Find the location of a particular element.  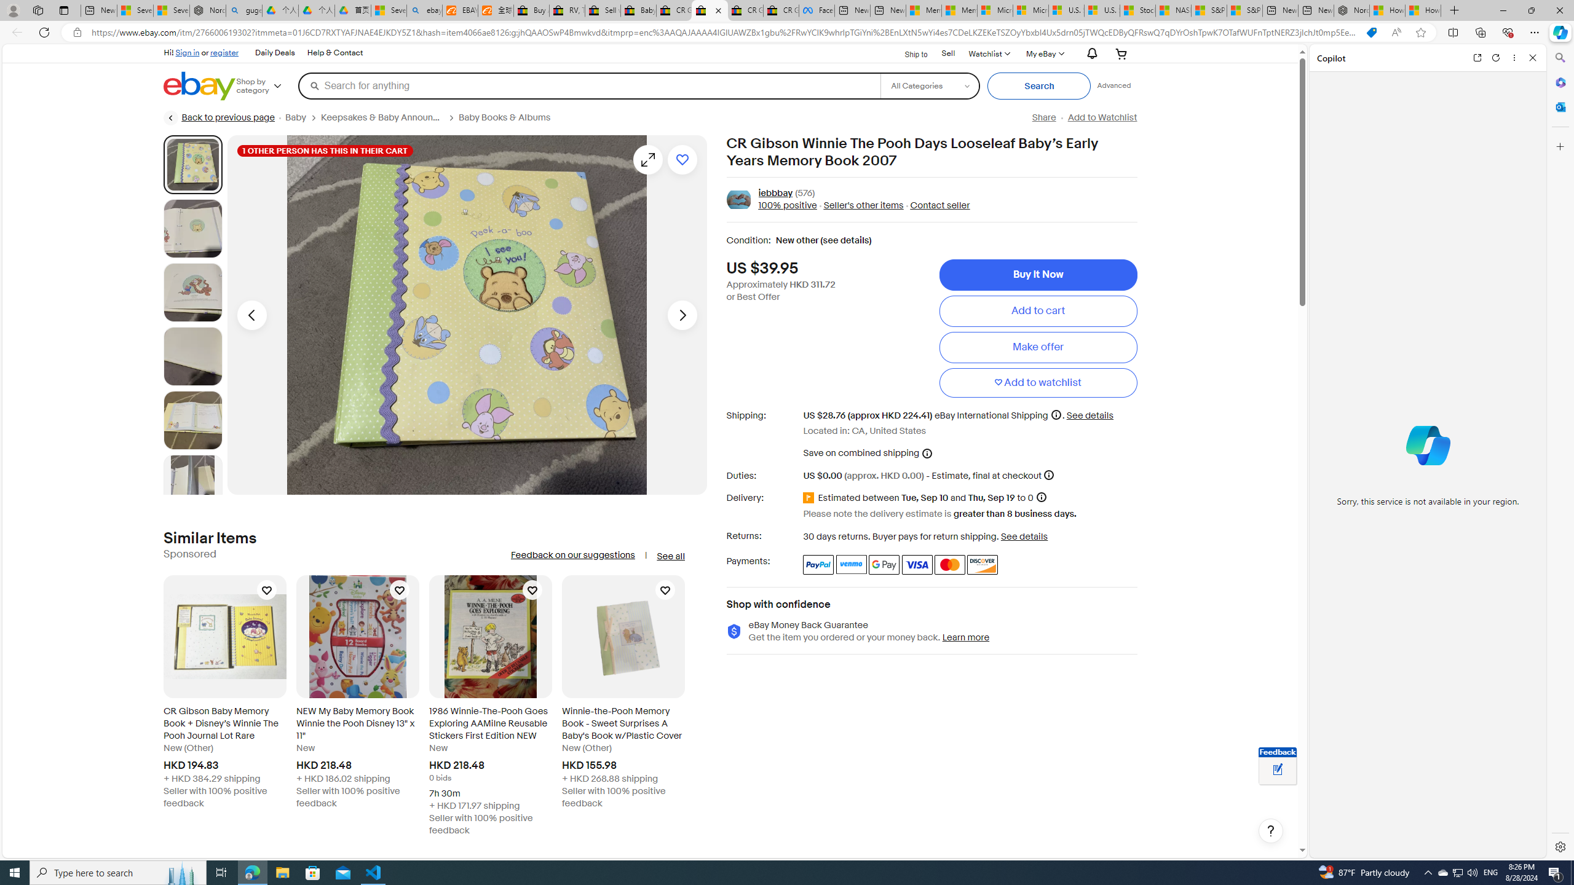

Picture 5 of 22 is located at coordinates (192, 420).